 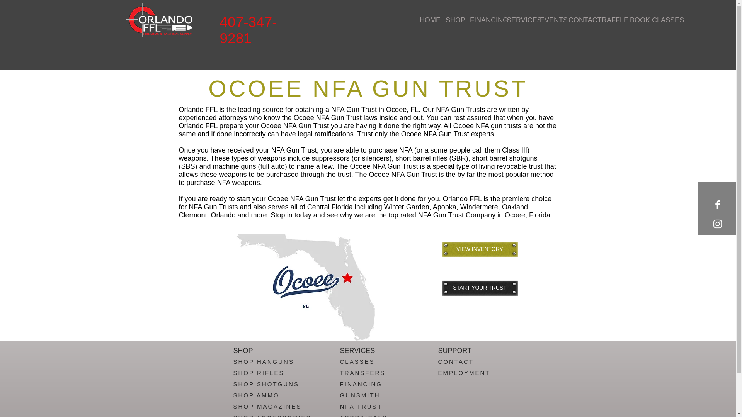 What do you see at coordinates (456, 361) in the screenshot?
I see `CONTACT` at bounding box center [456, 361].